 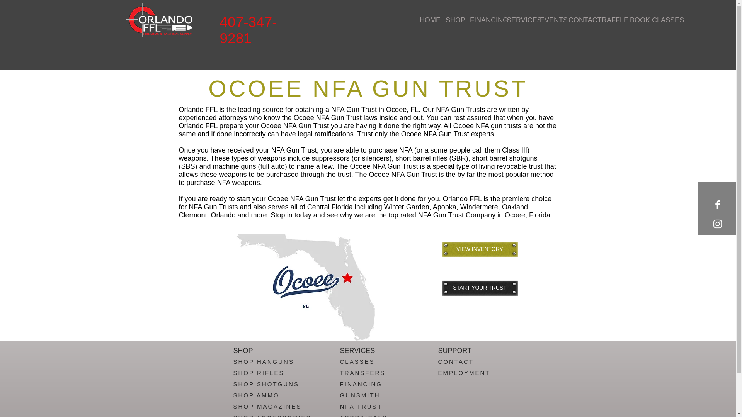 What do you see at coordinates (456, 361) in the screenshot?
I see `CONTACT` at bounding box center [456, 361].